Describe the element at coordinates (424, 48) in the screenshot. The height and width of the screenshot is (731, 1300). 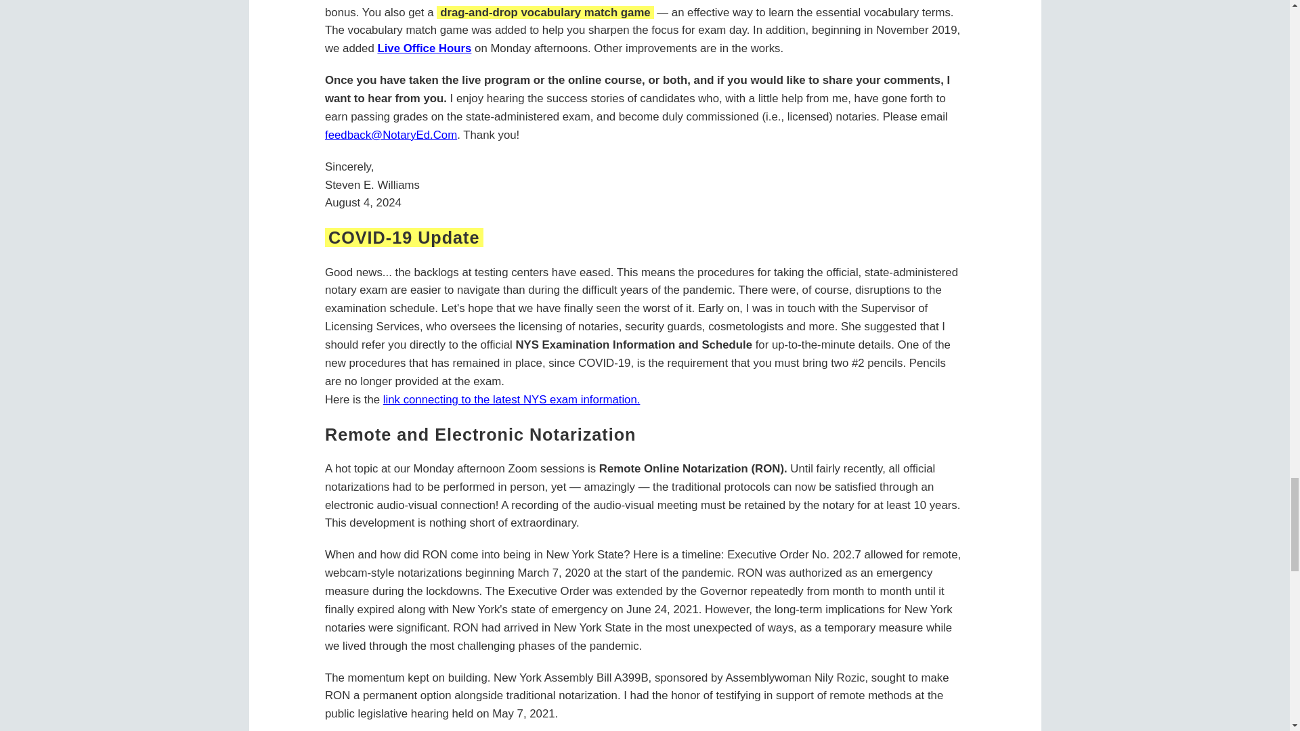
I see `Live Office Hours` at that location.